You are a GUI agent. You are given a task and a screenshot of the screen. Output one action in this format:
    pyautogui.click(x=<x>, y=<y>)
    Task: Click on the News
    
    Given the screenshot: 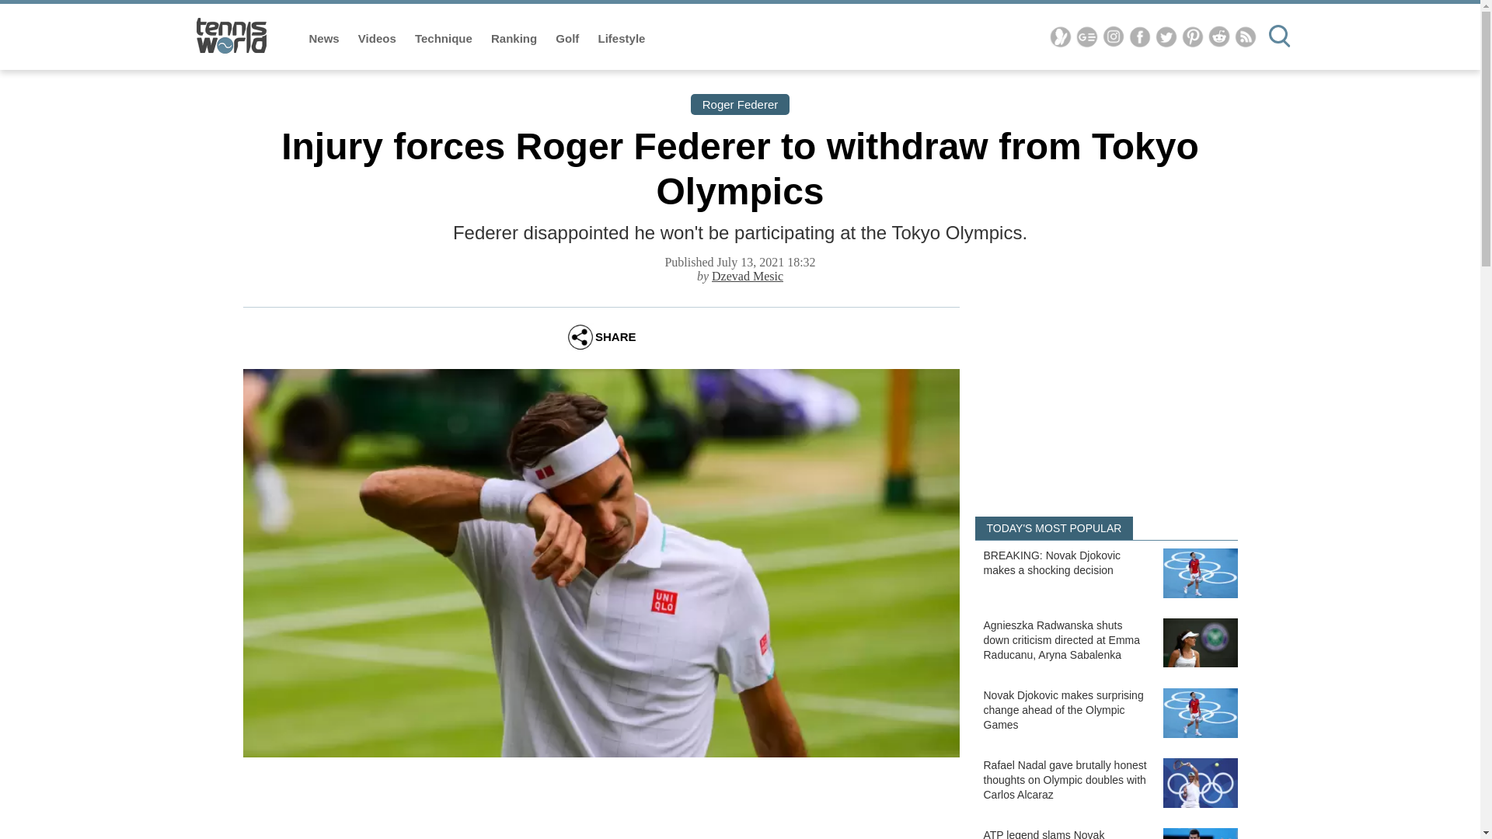 What is the action you would take?
    pyautogui.click(x=326, y=39)
    